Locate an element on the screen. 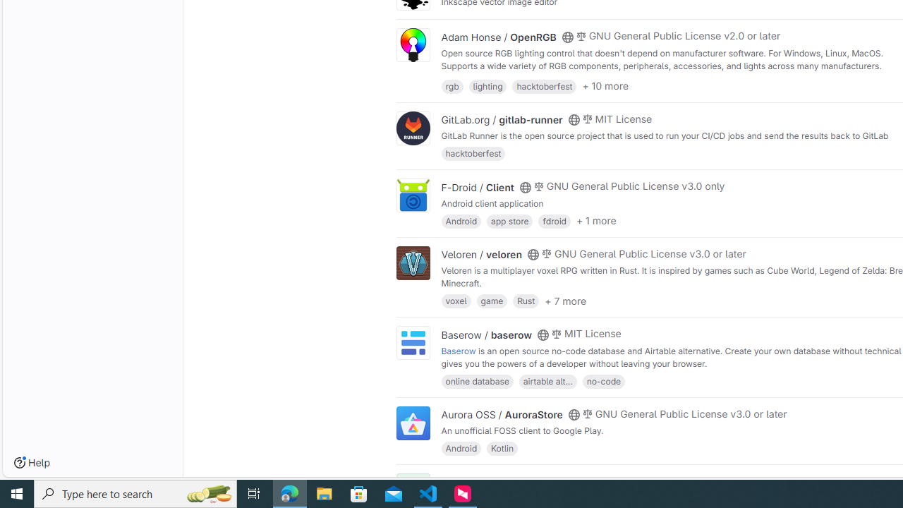 This screenshot has height=508, width=903. hacktoberfest is located at coordinates (473, 154).